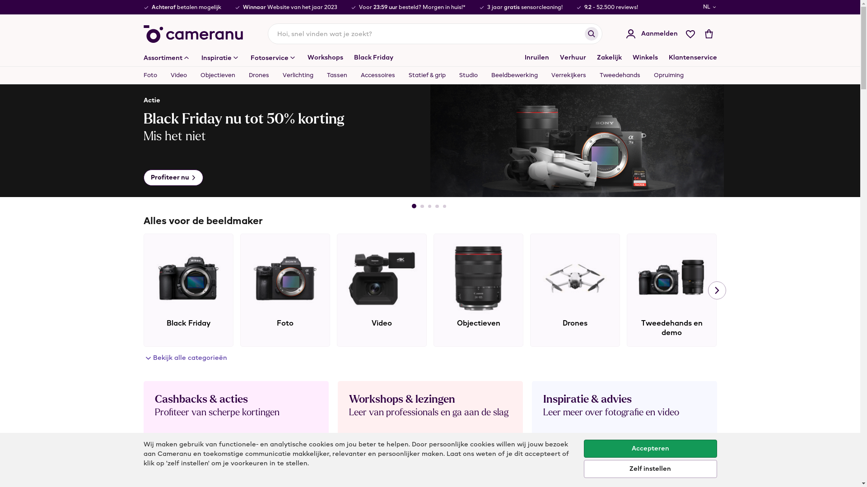 The width and height of the screenshot is (867, 487). I want to click on Aanmelden, so click(651, 34).